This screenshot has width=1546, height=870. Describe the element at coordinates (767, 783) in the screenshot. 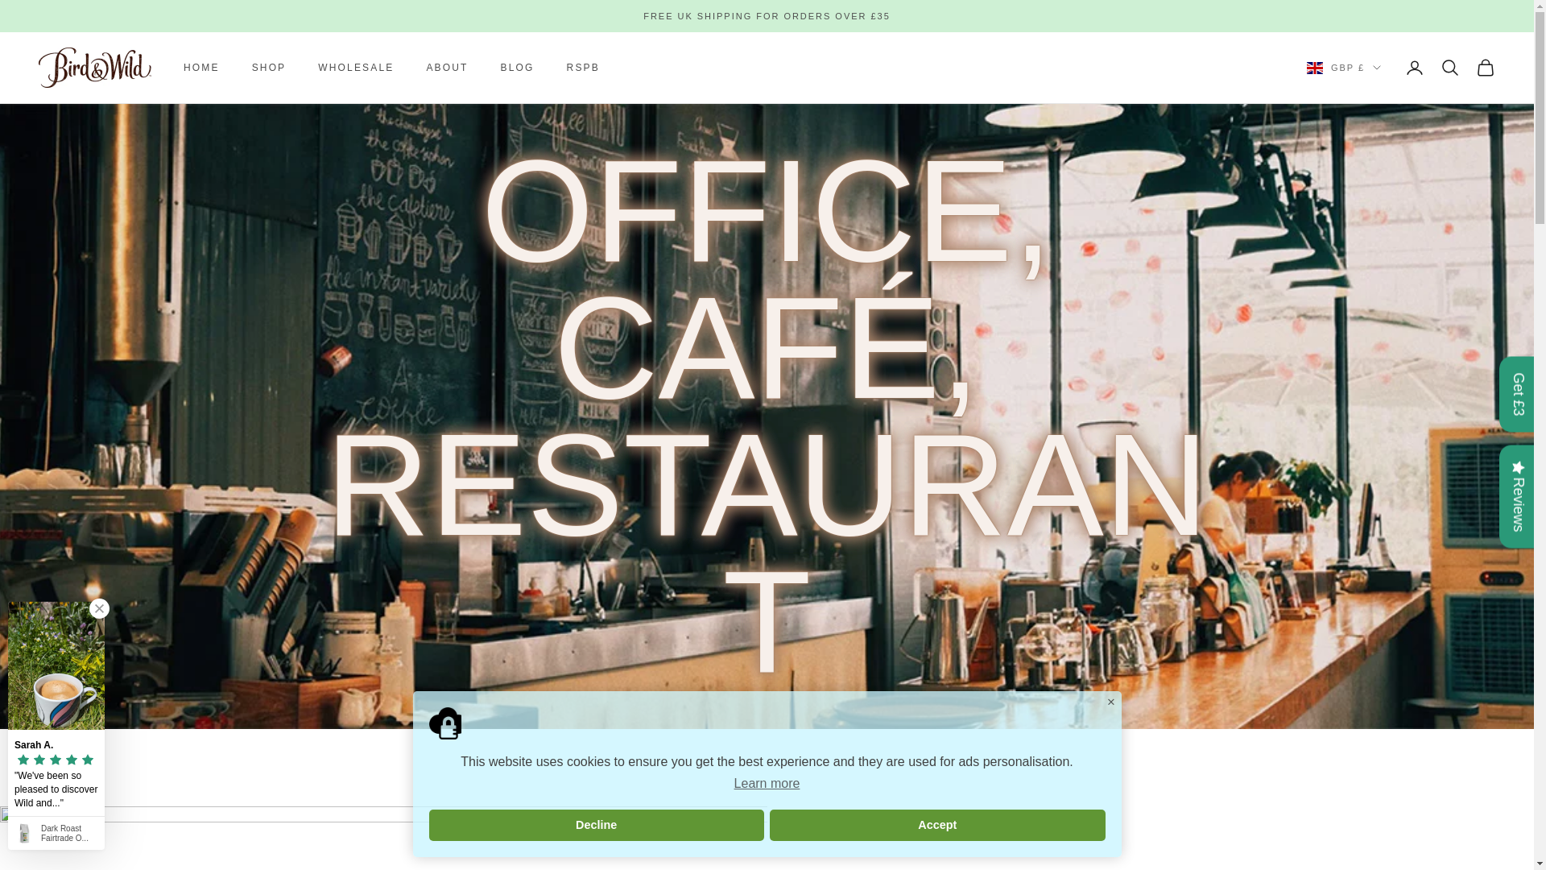

I see `Learn more` at that location.